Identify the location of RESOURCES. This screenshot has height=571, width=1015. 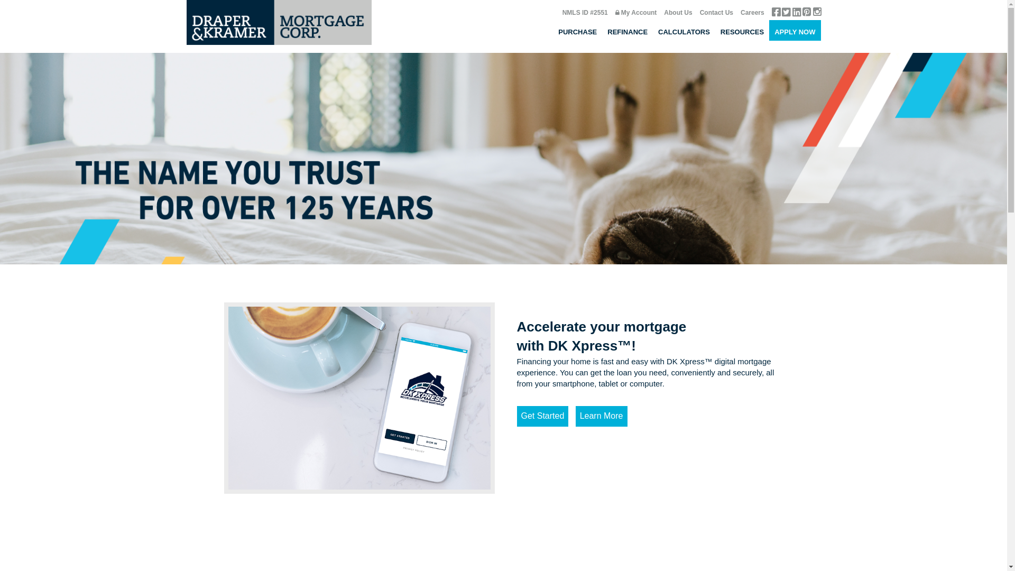
(742, 31).